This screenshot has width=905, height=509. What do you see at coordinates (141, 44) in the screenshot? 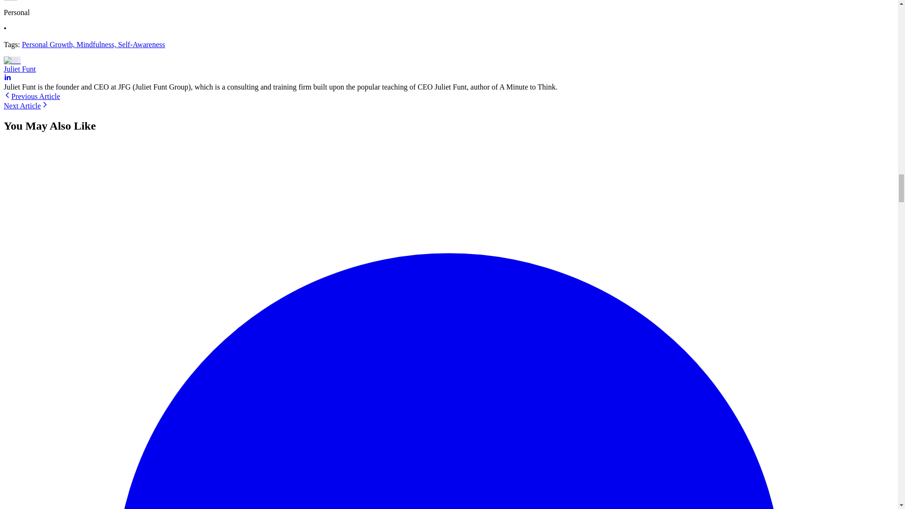
I see `Self-Awareness` at bounding box center [141, 44].